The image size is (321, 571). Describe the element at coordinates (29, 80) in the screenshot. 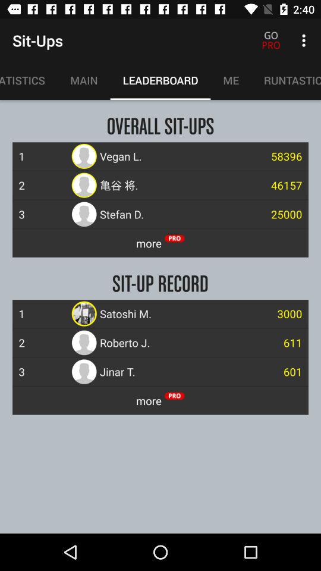

I see `choose the app below the sit-ups item` at that location.